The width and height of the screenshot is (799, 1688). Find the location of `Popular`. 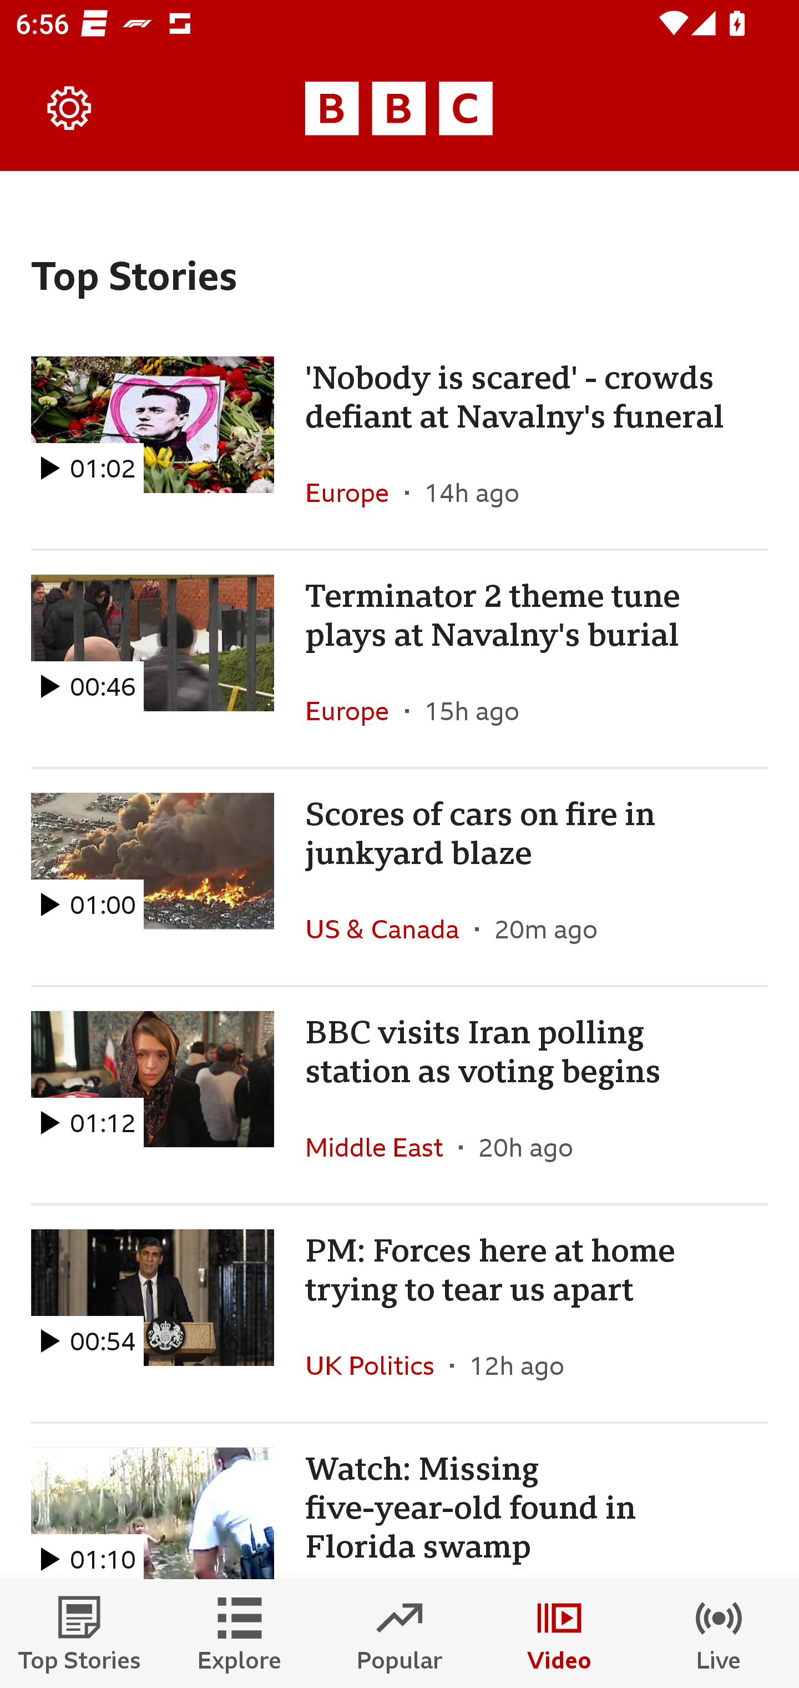

Popular is located at coordinates (399, 1634).